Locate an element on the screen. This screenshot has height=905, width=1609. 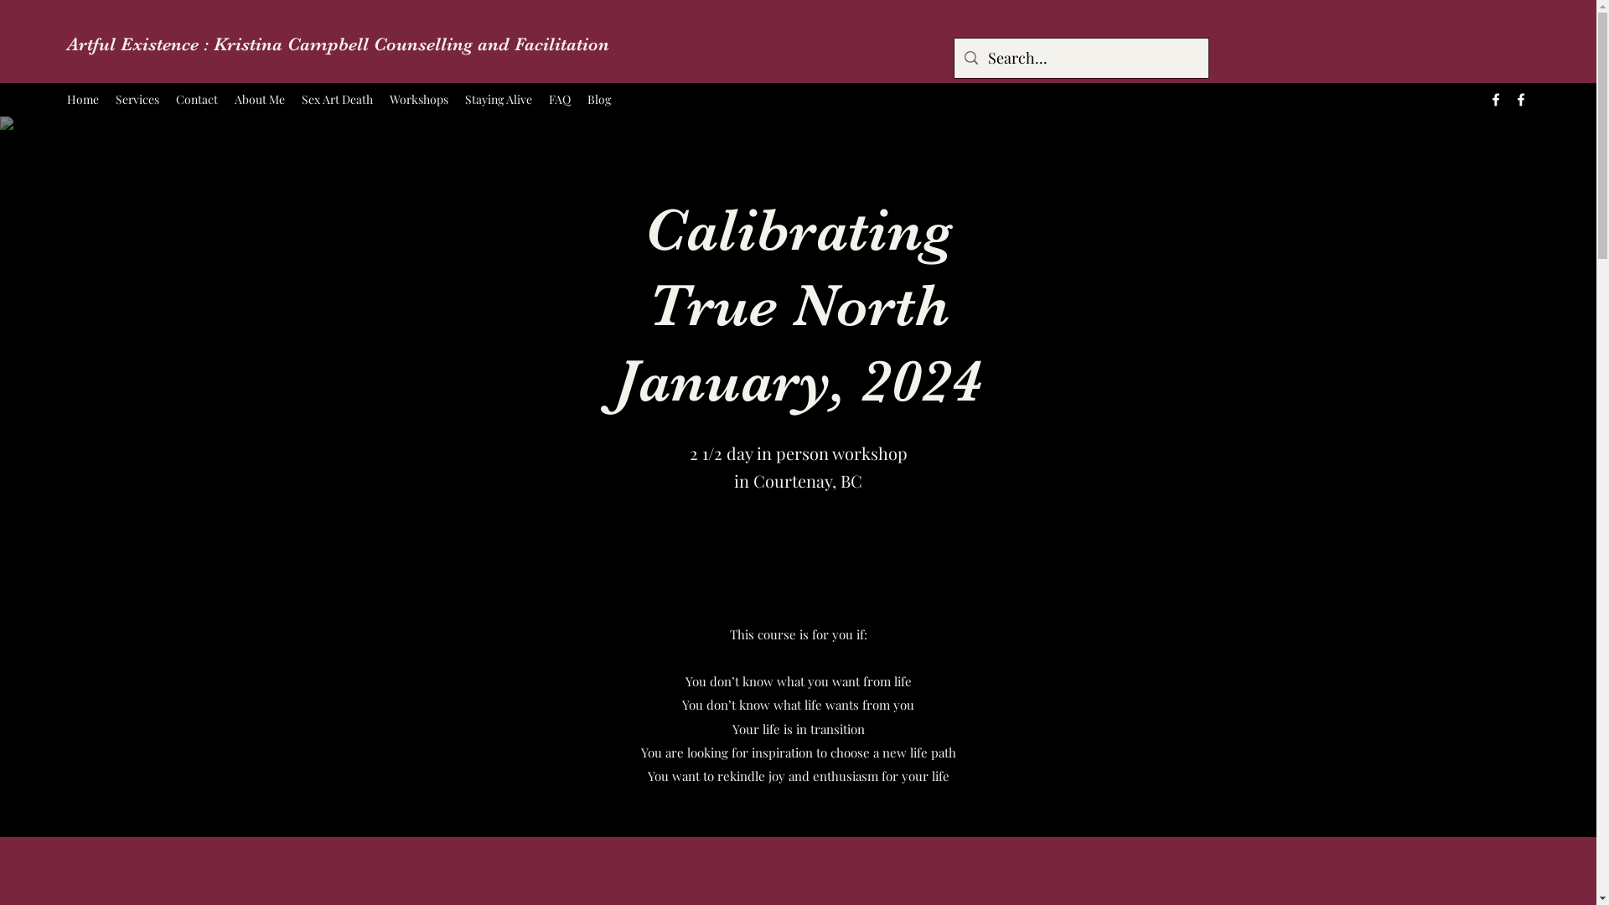
Services is located at coordinates (137, 100).